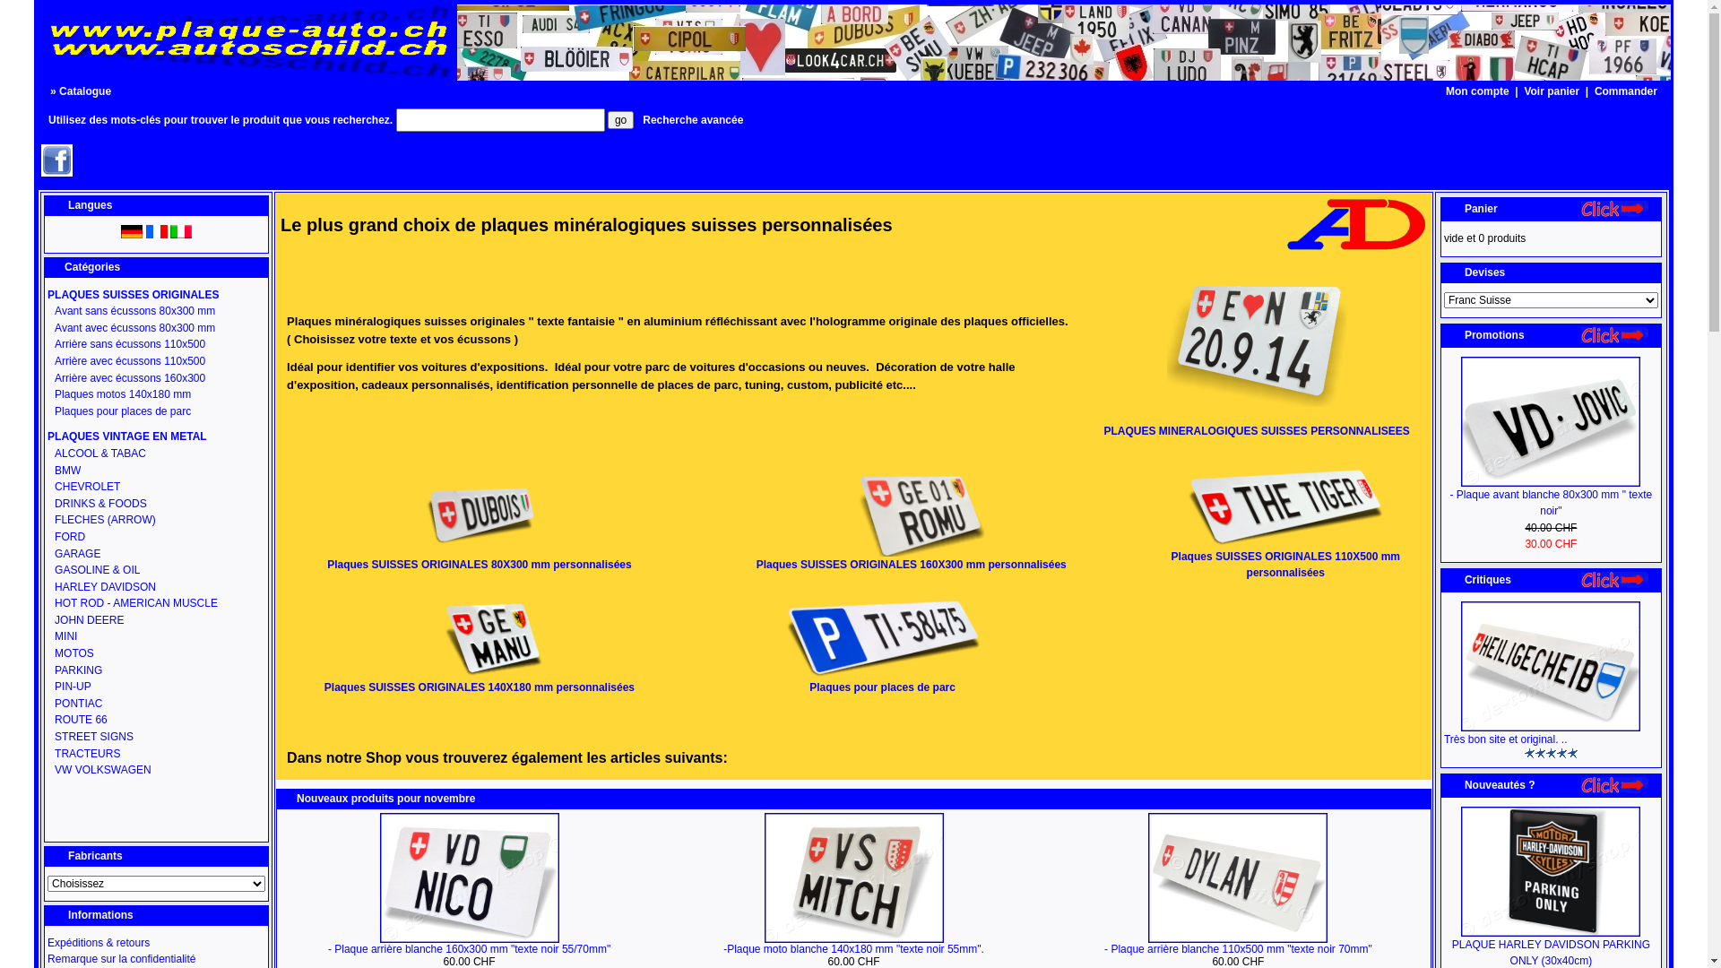  Describe the element at coordinates (156, 504) in the screenshot. I see `DRINKS & FOODS` at that location.